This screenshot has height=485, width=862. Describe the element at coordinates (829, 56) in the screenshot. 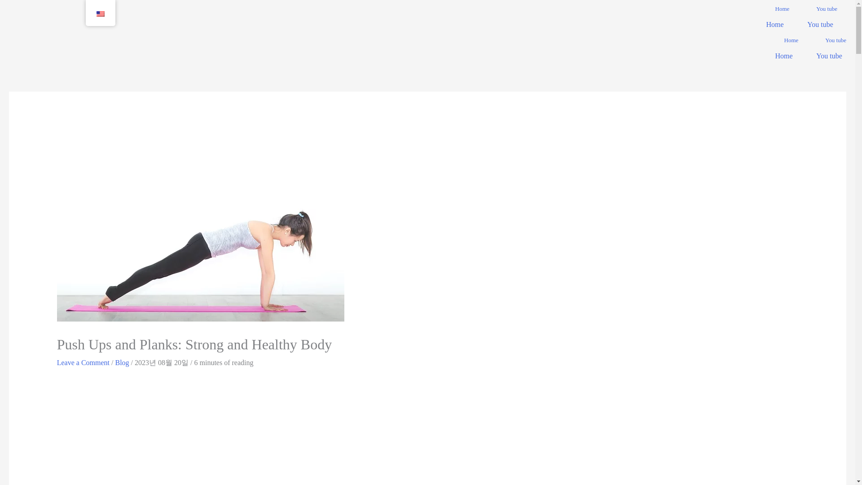

I see `You tube` at that location.